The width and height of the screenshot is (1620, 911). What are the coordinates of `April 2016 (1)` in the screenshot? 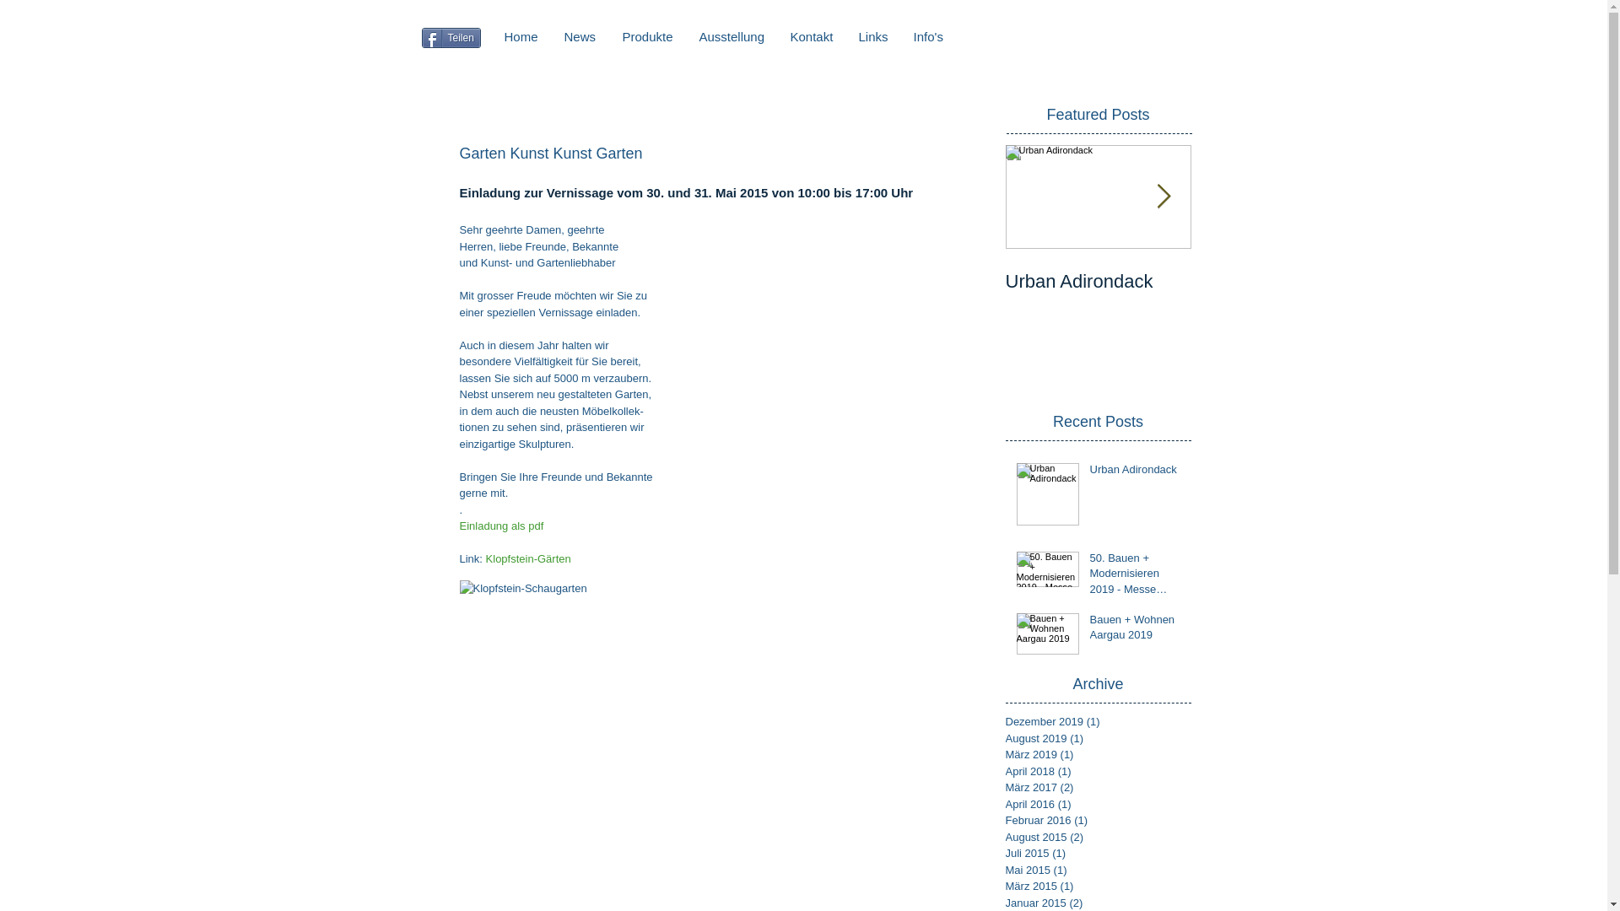 It's located at (1094, 805).